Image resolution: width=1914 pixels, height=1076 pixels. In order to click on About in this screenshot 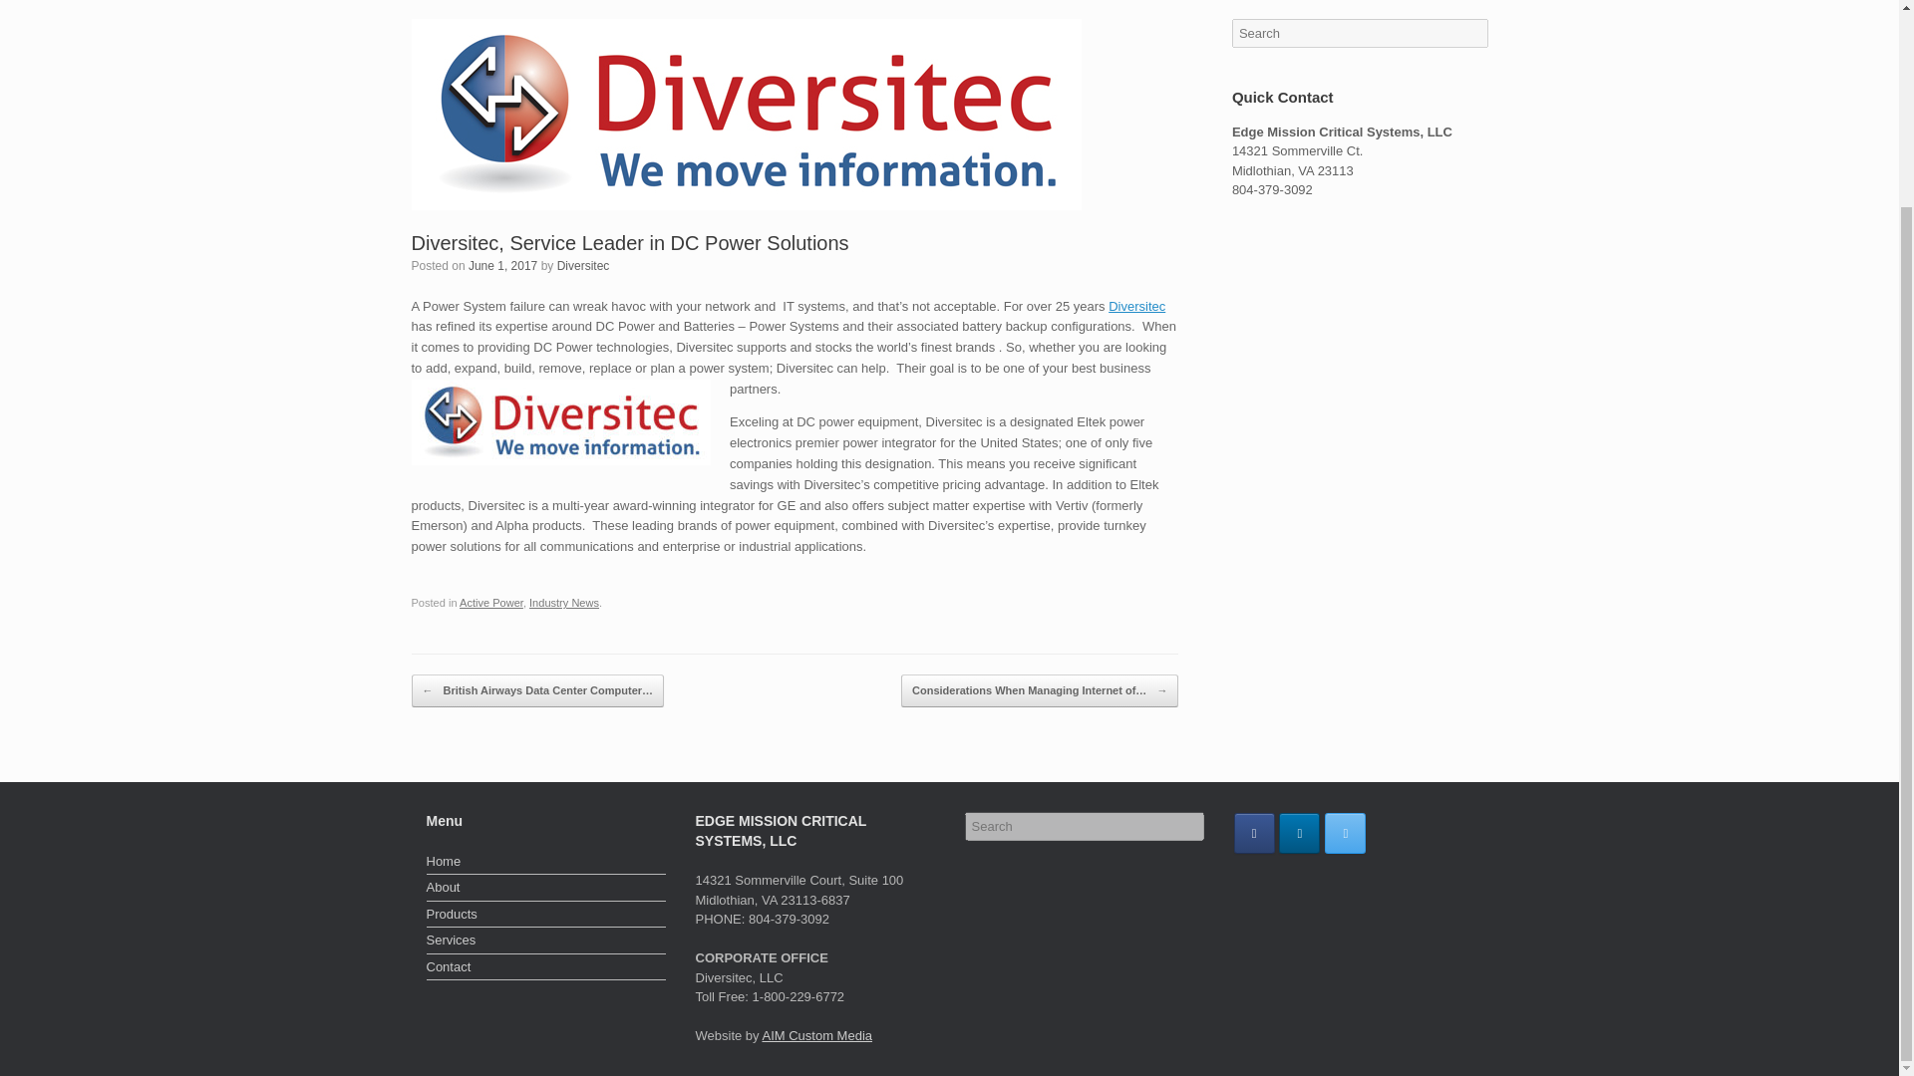, I will do `click(546, 890)`.